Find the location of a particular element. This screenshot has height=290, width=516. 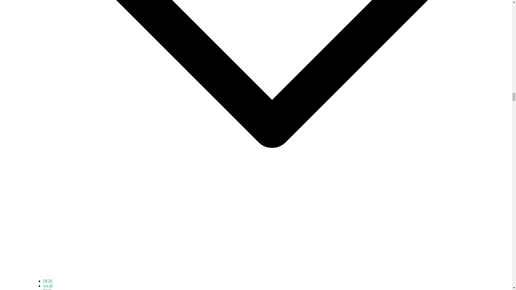

ver.di is located at coordinates (48, 286).